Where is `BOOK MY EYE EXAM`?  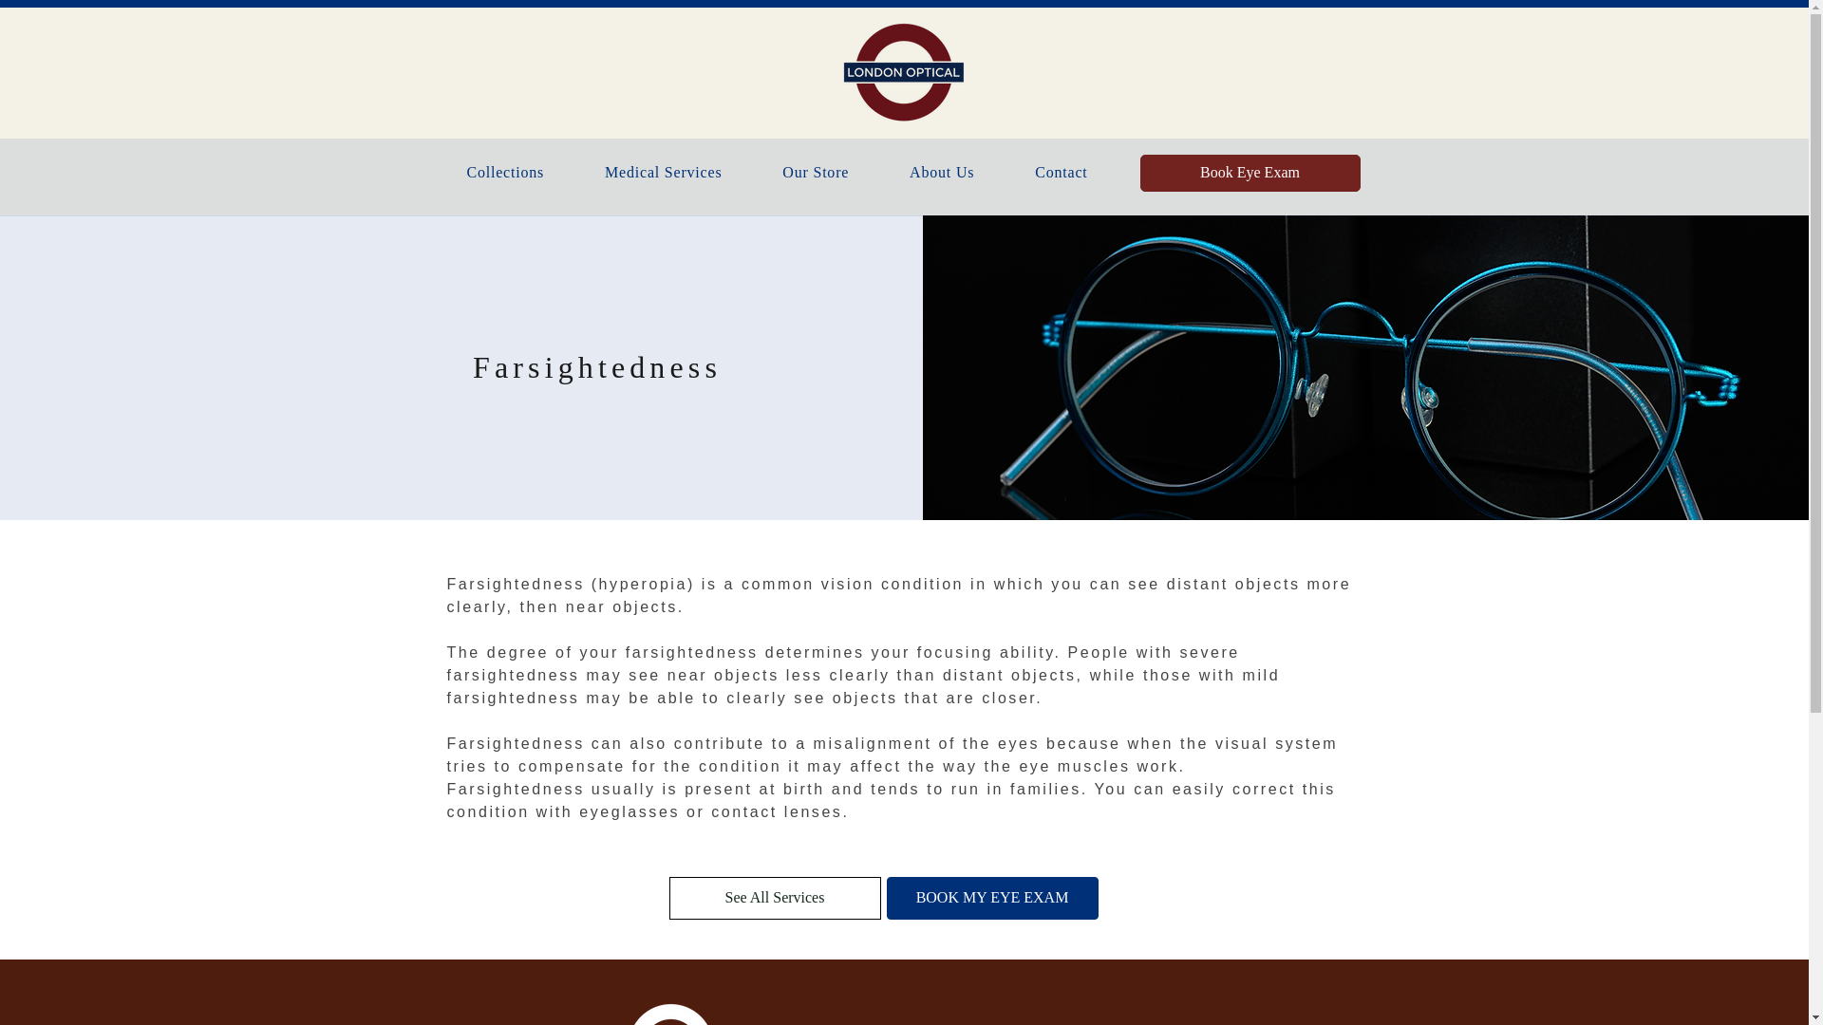 BOOK MY EYE EXAM is located at coordinates (992, 898).